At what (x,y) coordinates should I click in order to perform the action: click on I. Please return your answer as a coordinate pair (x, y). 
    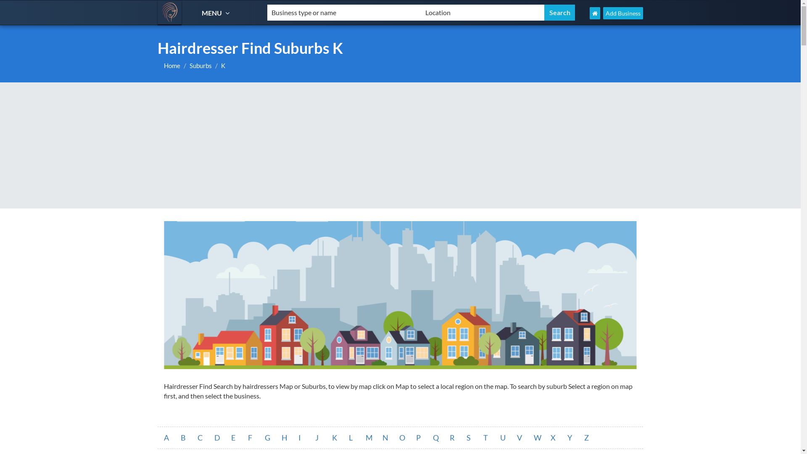
    Looking at the image, I should click on (307, 438).